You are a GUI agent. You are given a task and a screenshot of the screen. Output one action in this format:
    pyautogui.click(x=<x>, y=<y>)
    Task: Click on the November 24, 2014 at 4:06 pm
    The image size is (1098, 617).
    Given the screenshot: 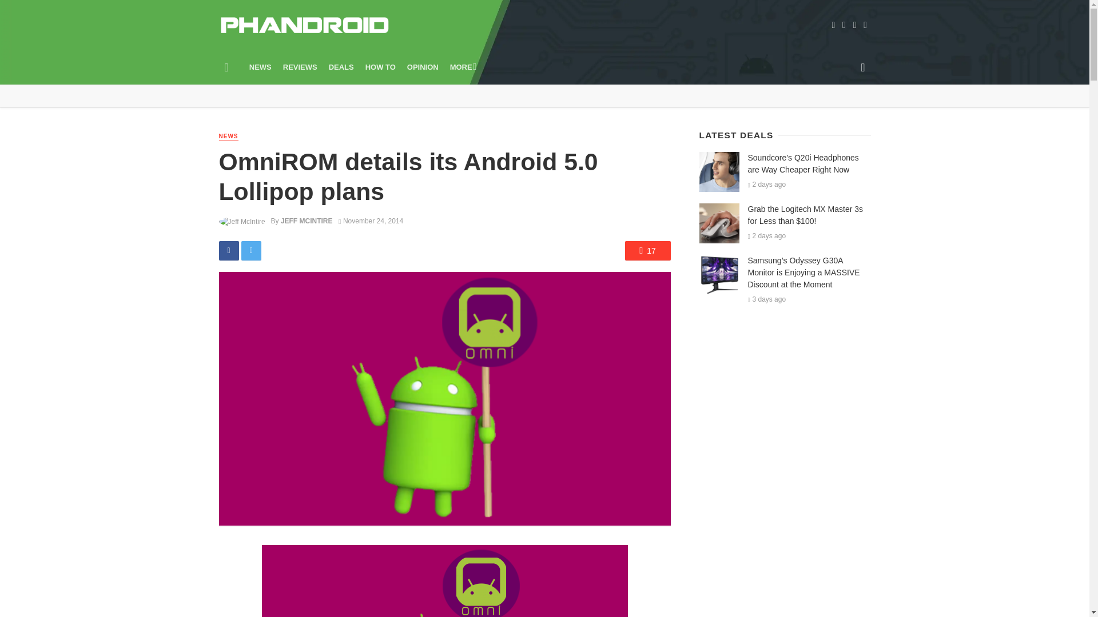 What is the action you would take?
    pyautogui.click(x=371, y=221)
    